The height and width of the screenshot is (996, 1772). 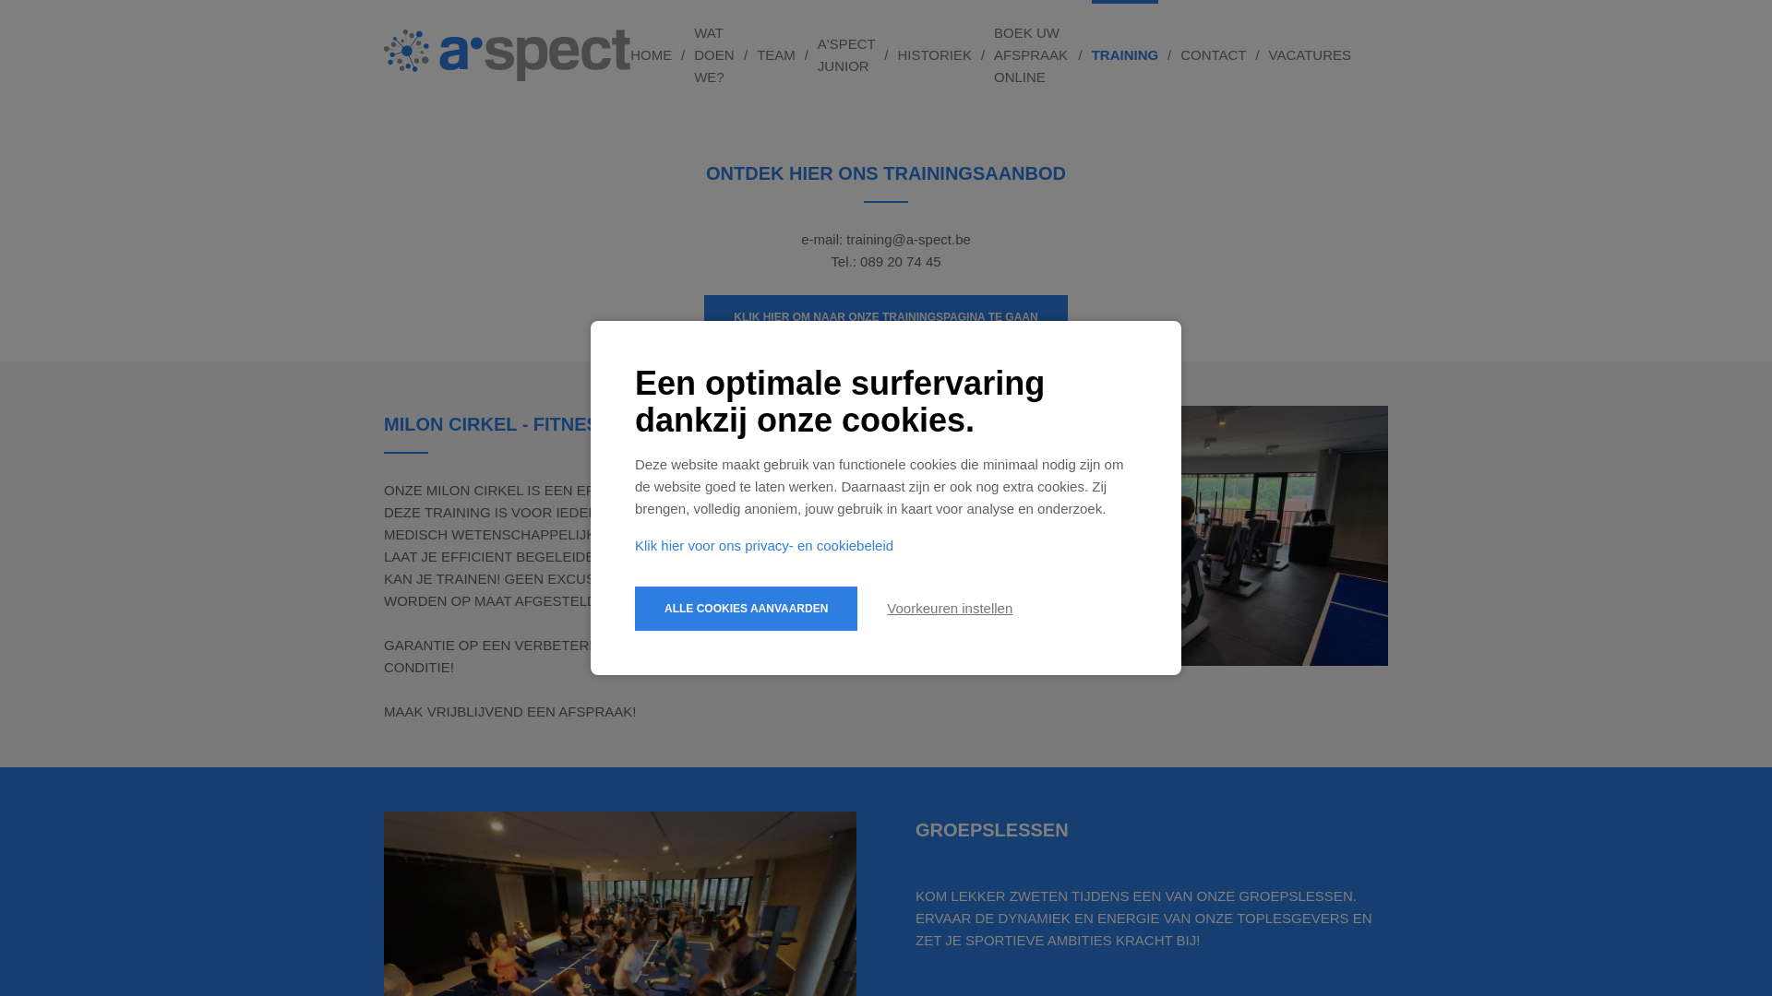 I want to click on CONTACT, so click(x=1213, y=55).